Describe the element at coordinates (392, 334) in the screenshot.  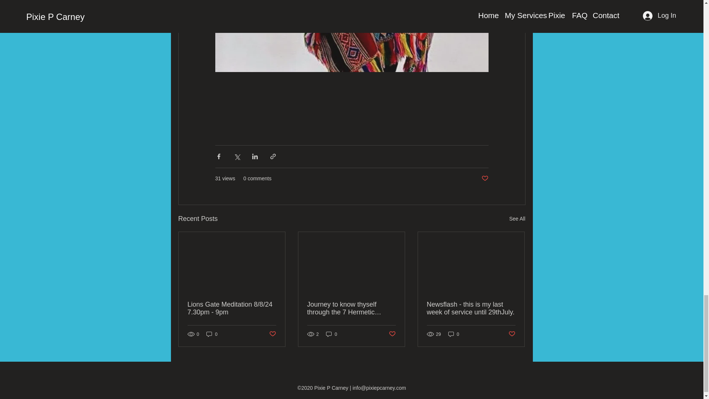
I see `Post not marked as liked` at that location.